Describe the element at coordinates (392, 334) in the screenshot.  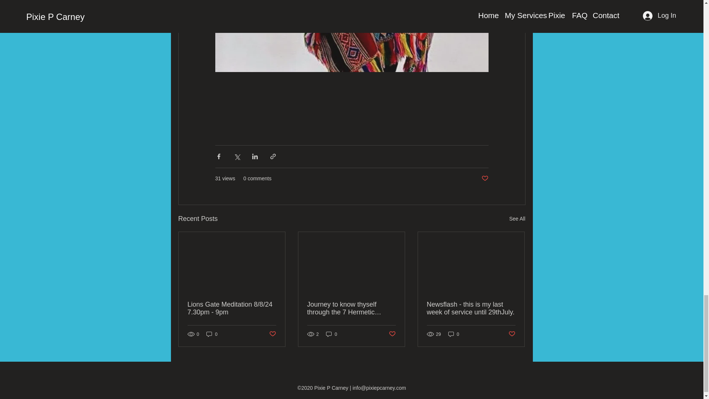
I see `Post not marked as liked` at that location.